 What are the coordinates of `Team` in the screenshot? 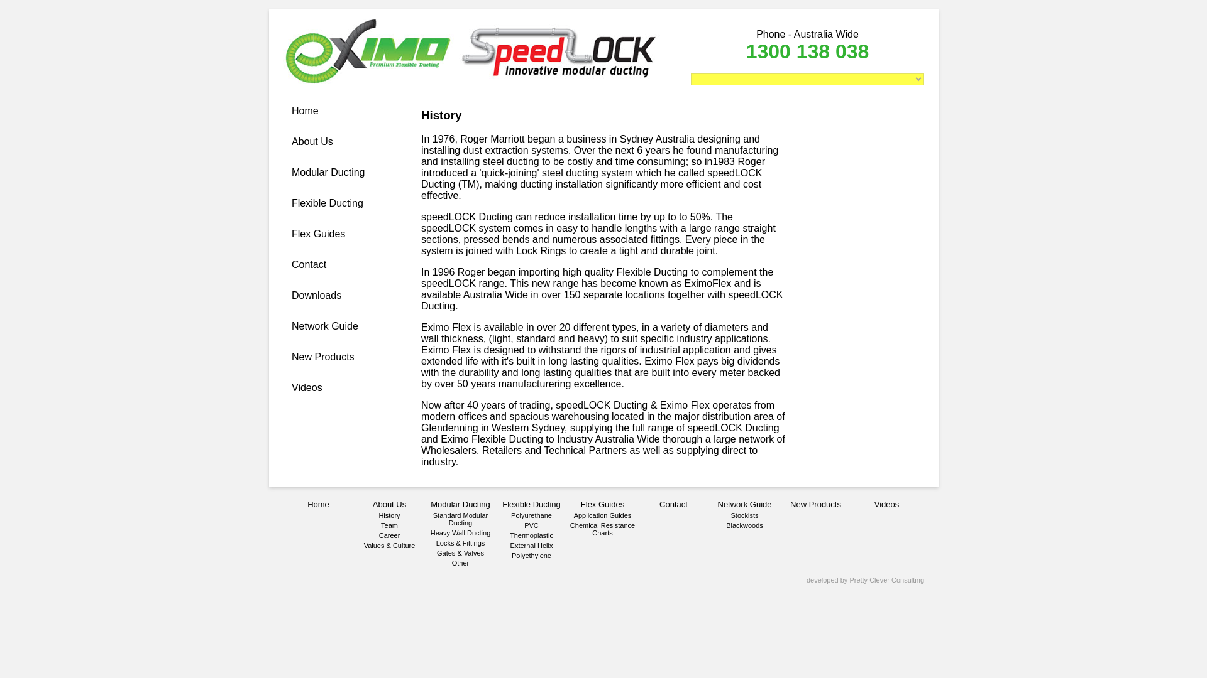 It's located at (390, 525).